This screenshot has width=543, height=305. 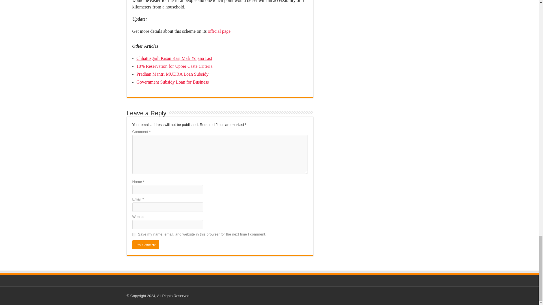 What do you see at coordinates (219, 31) in the screenshot?
I see `official page` at bounding box center [219, 31].